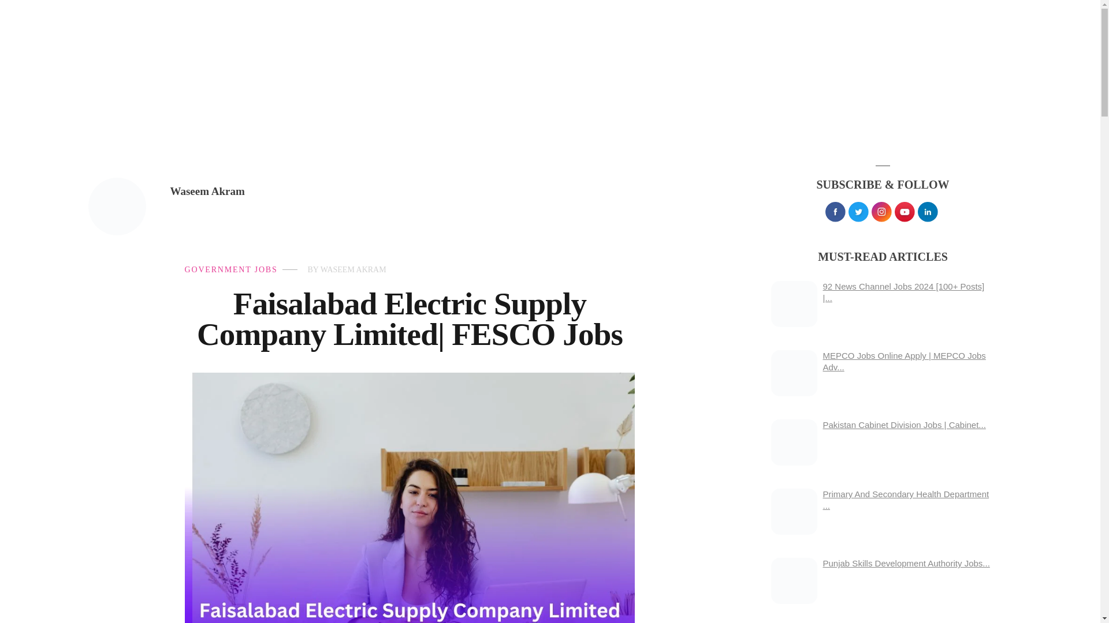 This screenshot has width=1109, height=623. Describe the element at coordinates (231, 270) in the screenshot. I see `View all posts in Government Jobs` at that location.